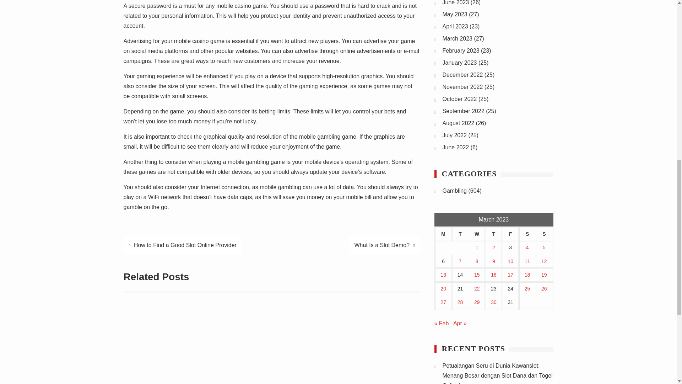  What do you see at coordinates (544, 234) in the screenshot?
I see `Sunday` at bounding box center [544, 234].